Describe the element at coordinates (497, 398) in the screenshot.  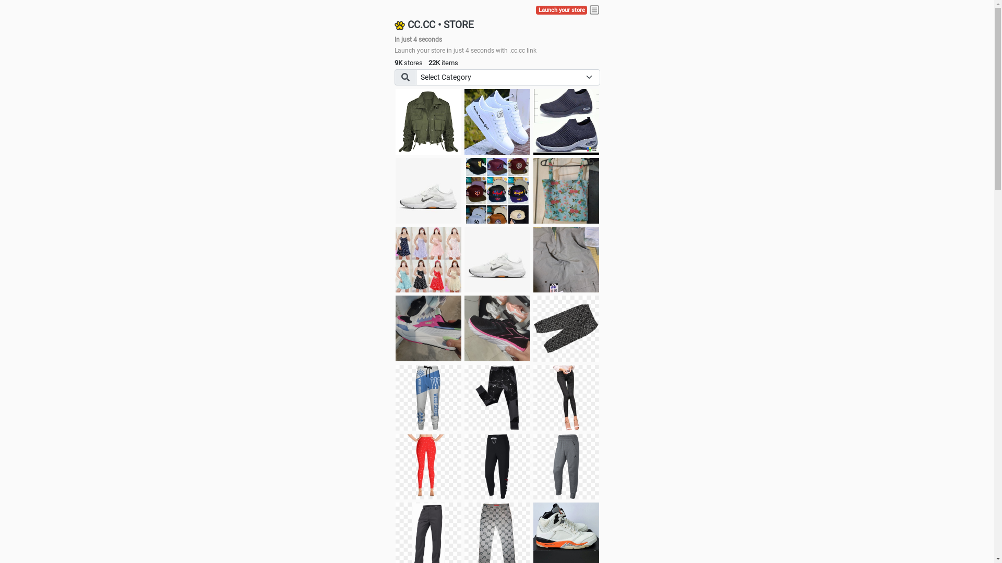
I see `Pant` at that location.